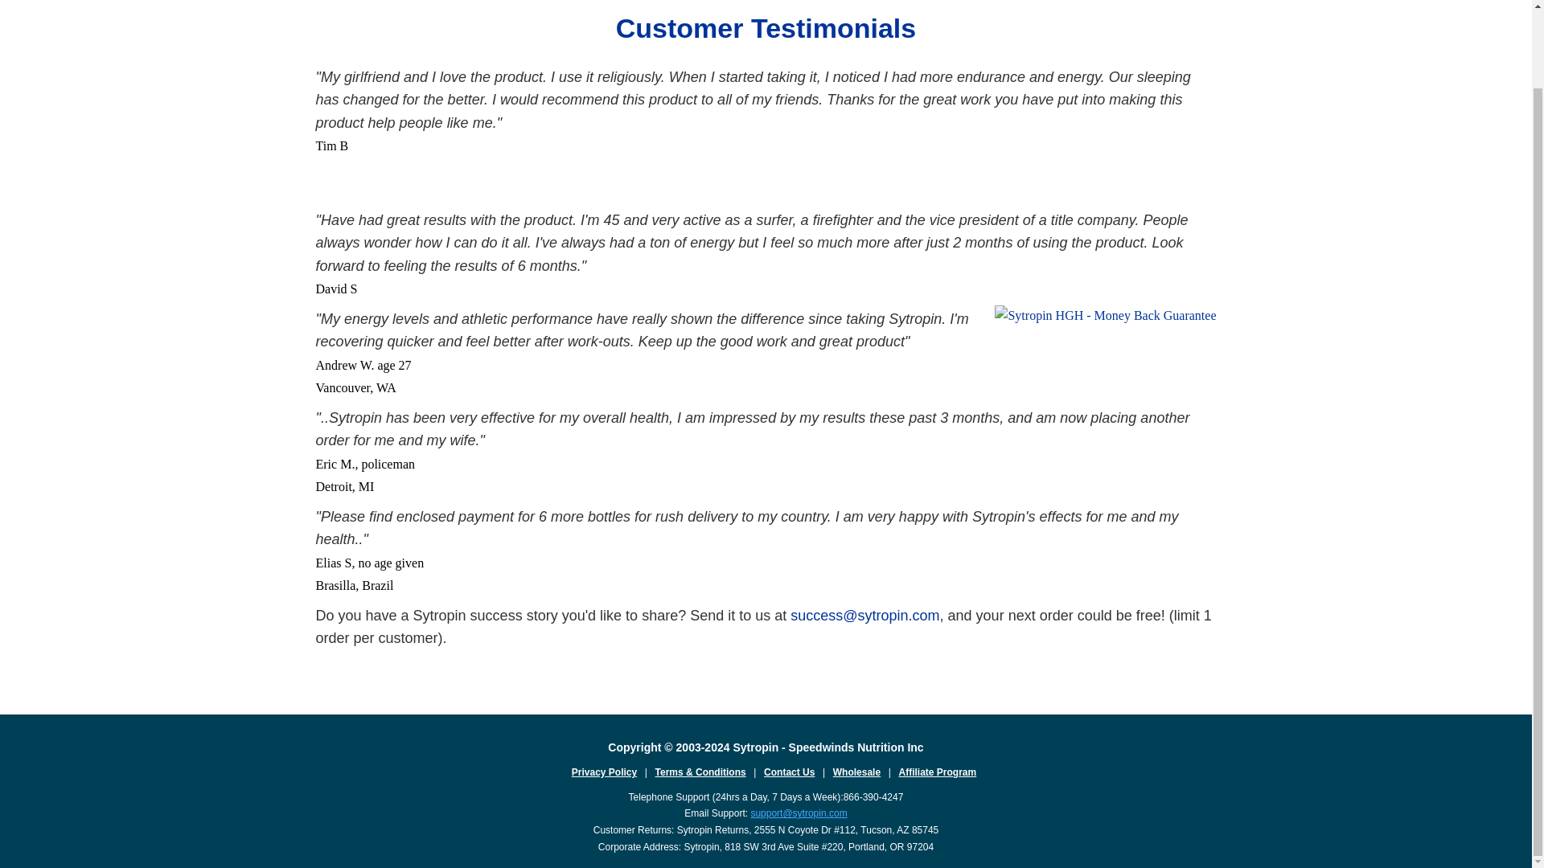 The width and height of the screenshot is (1544, 868). Describe the element at coordinates (938, 772) in the screenshot. I see `Affiliate Program` at that location.